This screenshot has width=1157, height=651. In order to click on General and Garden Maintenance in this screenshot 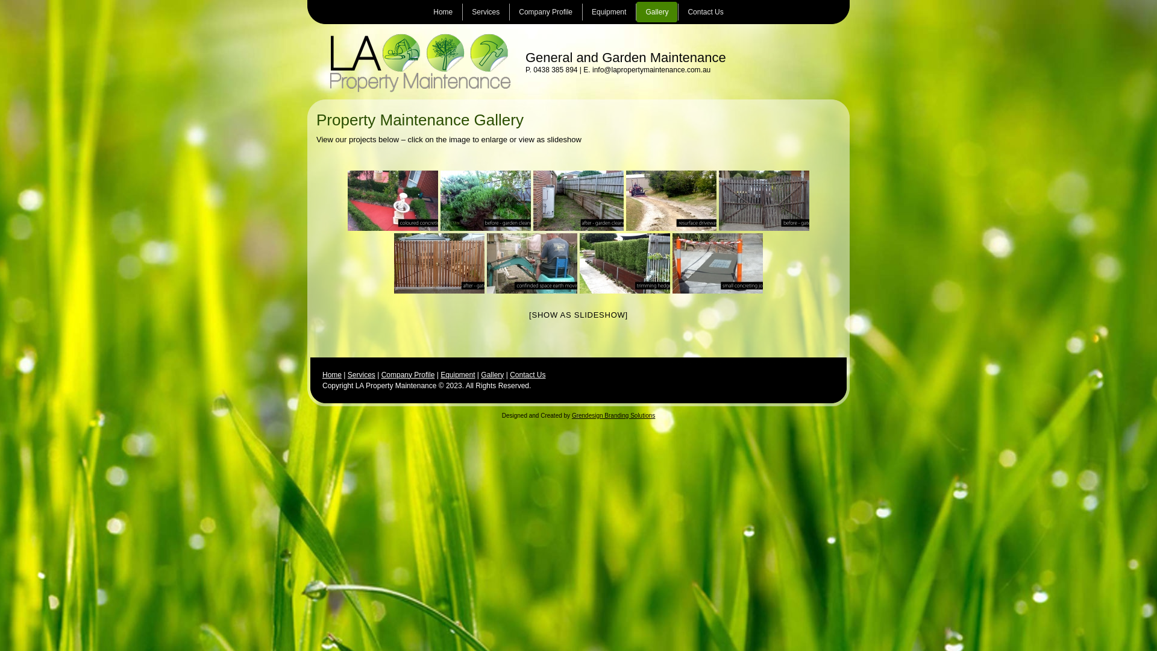, I will do `click(626, 58)`.